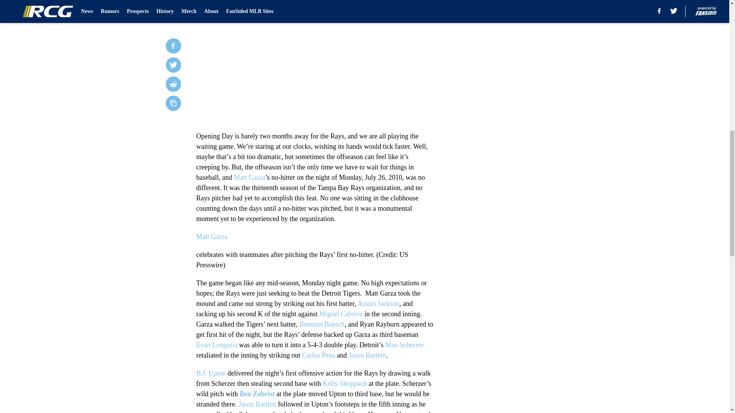 Image resolution: width=735 pixels, height=413 pixels. Describe the element at coordinates (211, 373) in the screenshot. I see `B.J. Upton` at that location.